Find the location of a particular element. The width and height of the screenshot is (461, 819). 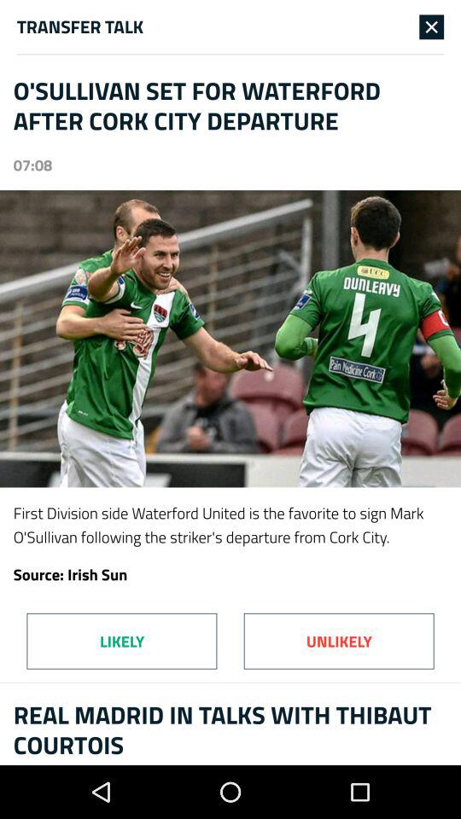

click the item below source: irish sun is located at coordinates (338, 641).